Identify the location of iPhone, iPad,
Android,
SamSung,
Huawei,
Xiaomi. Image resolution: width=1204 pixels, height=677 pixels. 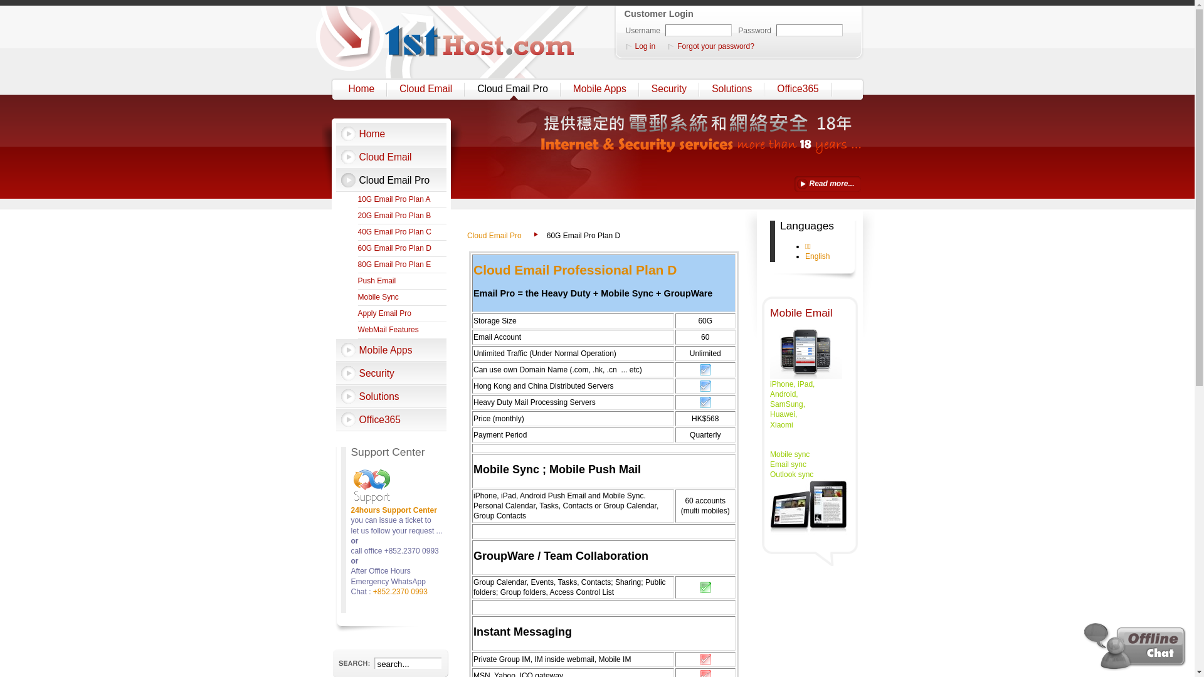
(793, 405).